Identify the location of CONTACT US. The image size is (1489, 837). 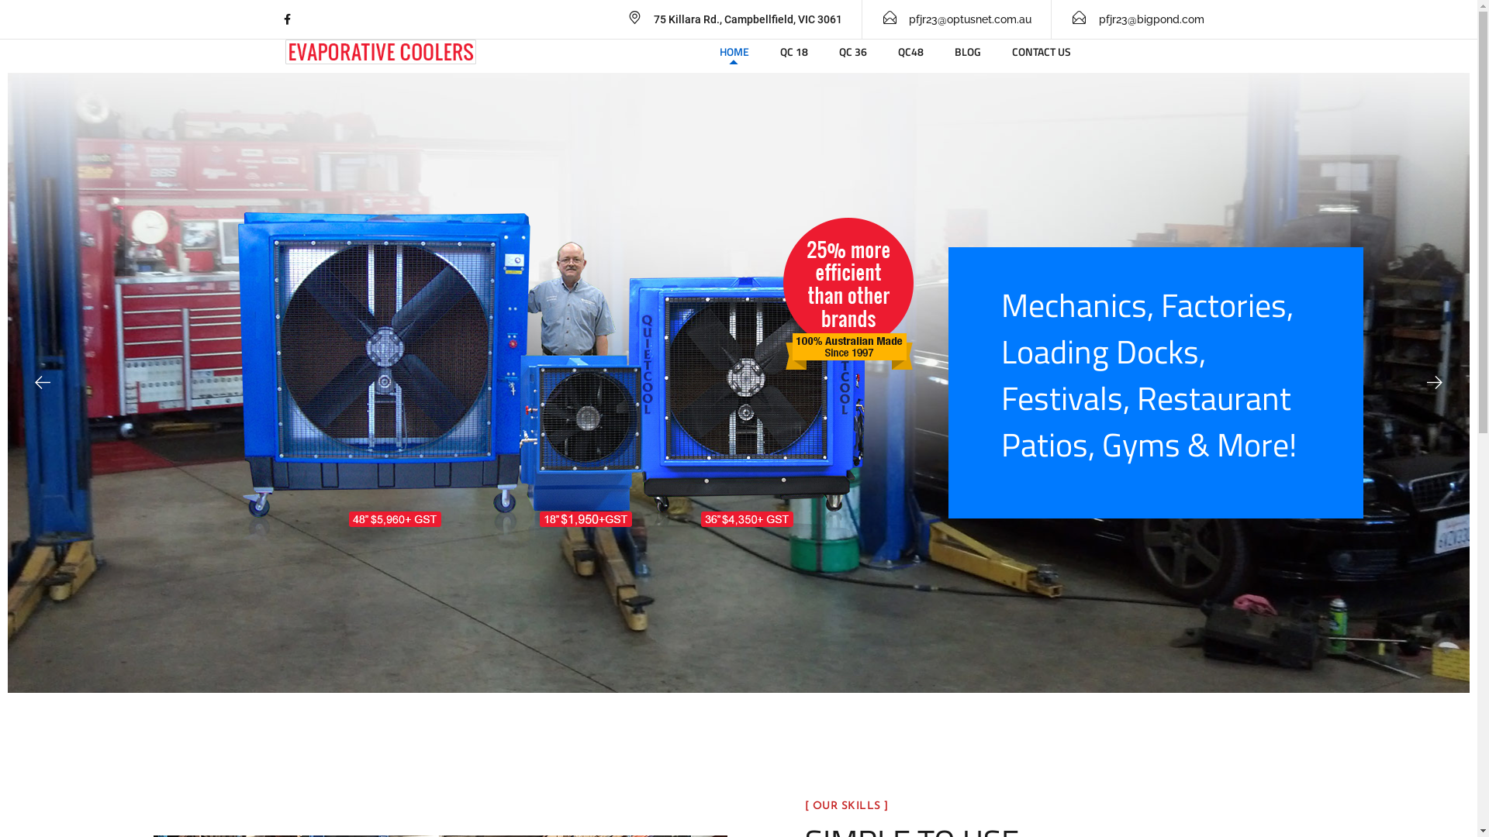
(1042, 52).